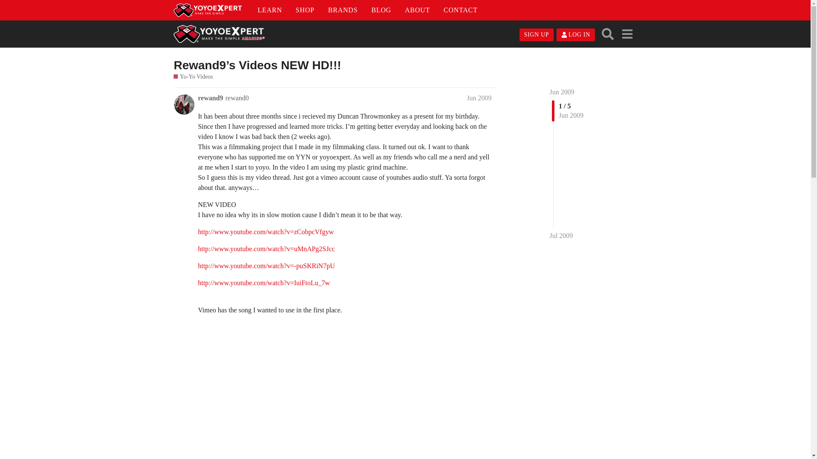 Image resolution: width=817 pixels, height=459 pixels. I want to click on YoYoExpert, so click(208, 10).